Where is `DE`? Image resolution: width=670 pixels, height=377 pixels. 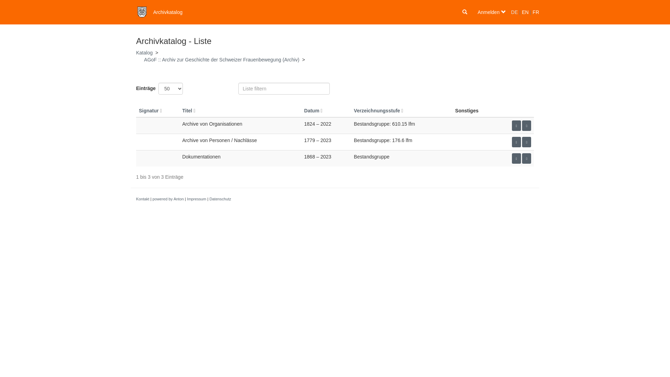
DE is located at coordinates (514, 12).